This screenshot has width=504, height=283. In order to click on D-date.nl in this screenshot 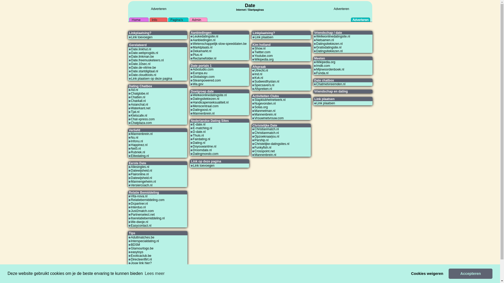, I will do `click(199, 132)`.